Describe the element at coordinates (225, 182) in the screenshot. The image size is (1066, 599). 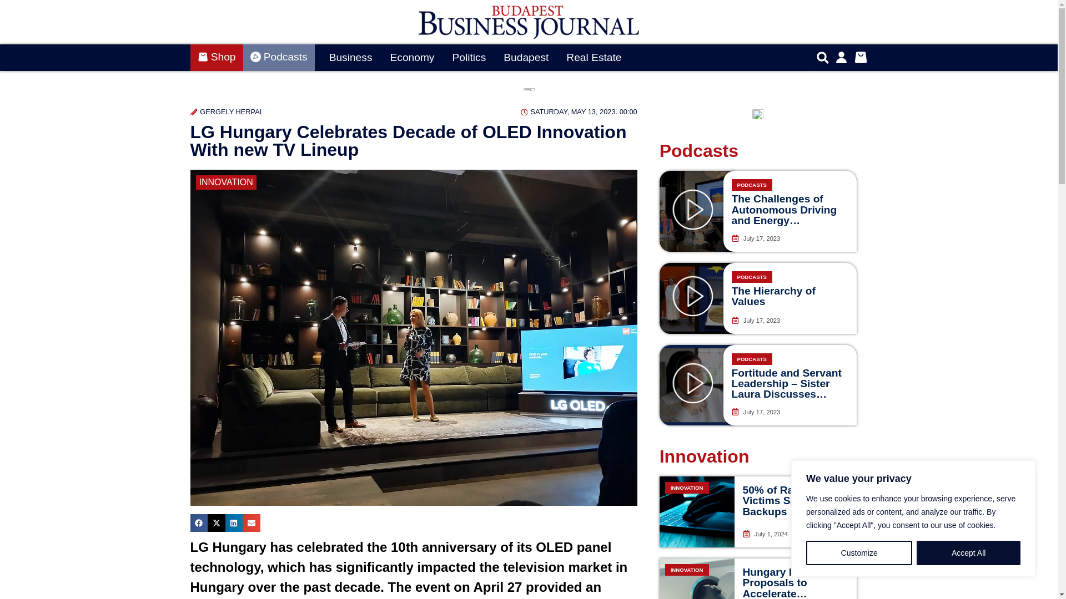
I see `INNOVATION` at that location.